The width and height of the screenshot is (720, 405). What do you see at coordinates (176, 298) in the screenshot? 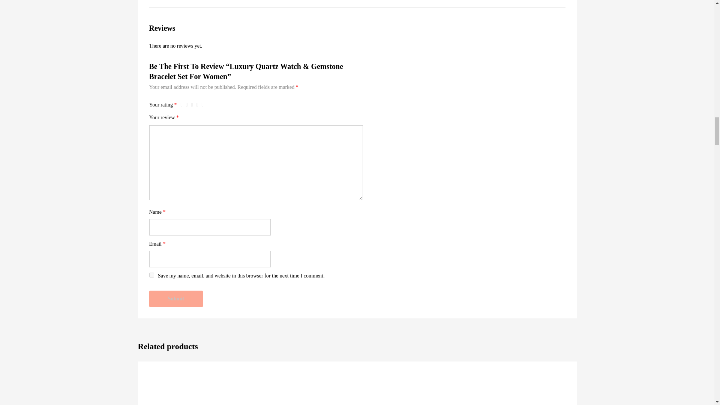
I see `Submit` at bounding box center [176, 298].